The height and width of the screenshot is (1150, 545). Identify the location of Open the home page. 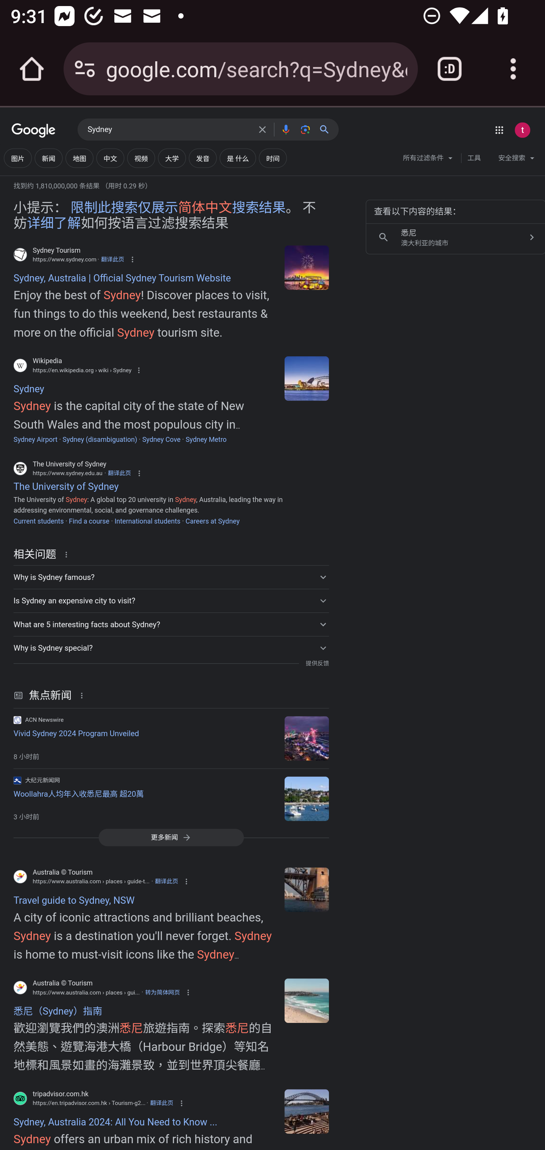
(32, 69).